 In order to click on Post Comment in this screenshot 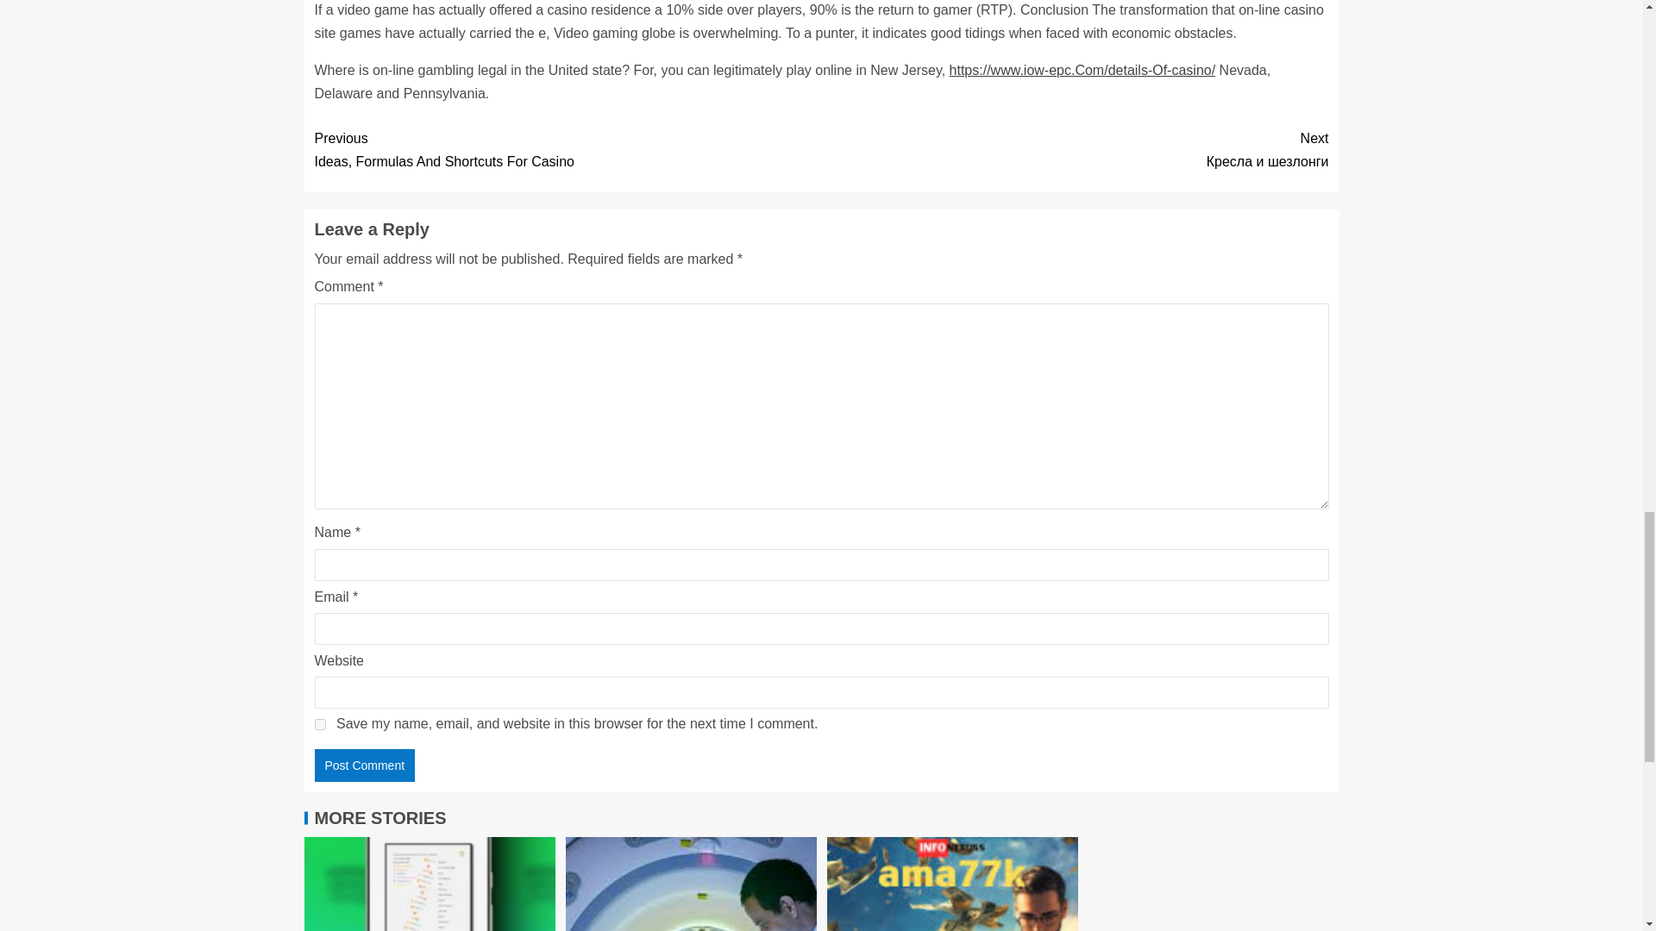, I will do `click(364, 765)`.